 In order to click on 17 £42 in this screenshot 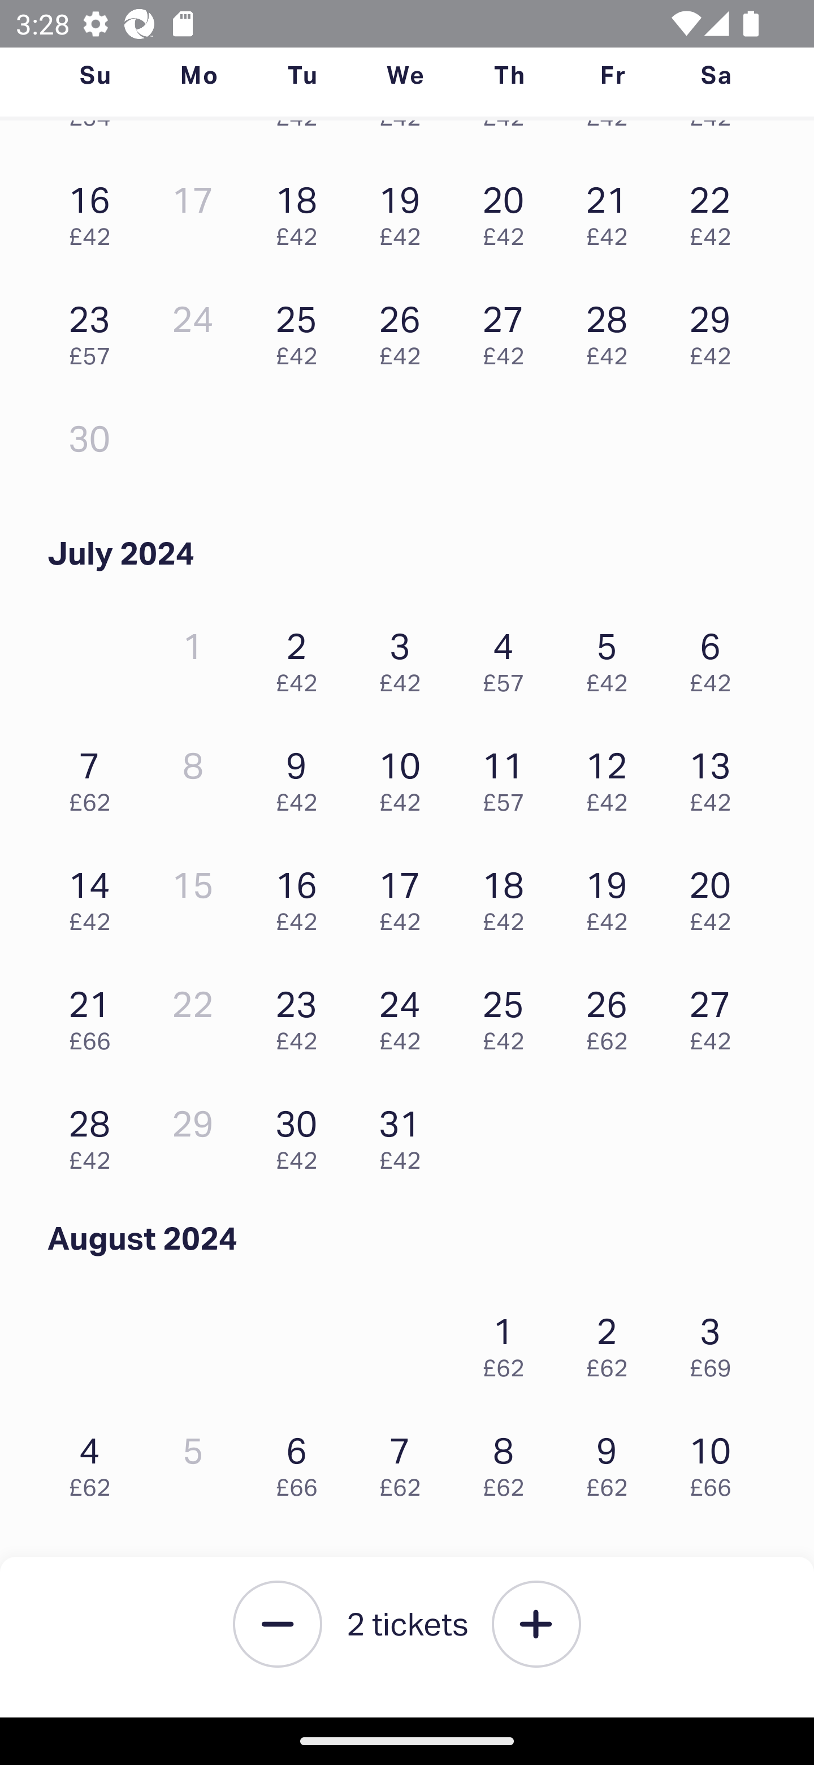, I will do `click(406, 896)`.